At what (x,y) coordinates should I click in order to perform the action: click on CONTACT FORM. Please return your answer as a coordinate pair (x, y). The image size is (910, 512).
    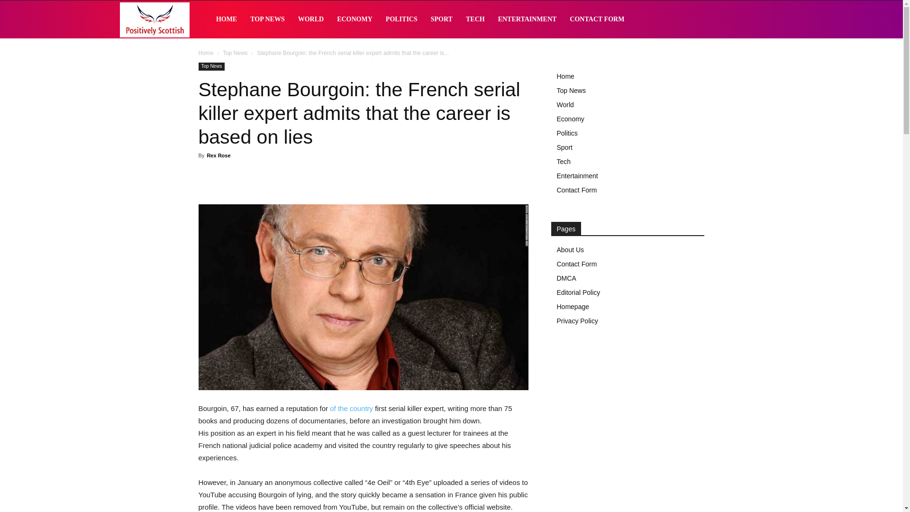
    Looking at the image, I should click on (597, 19).